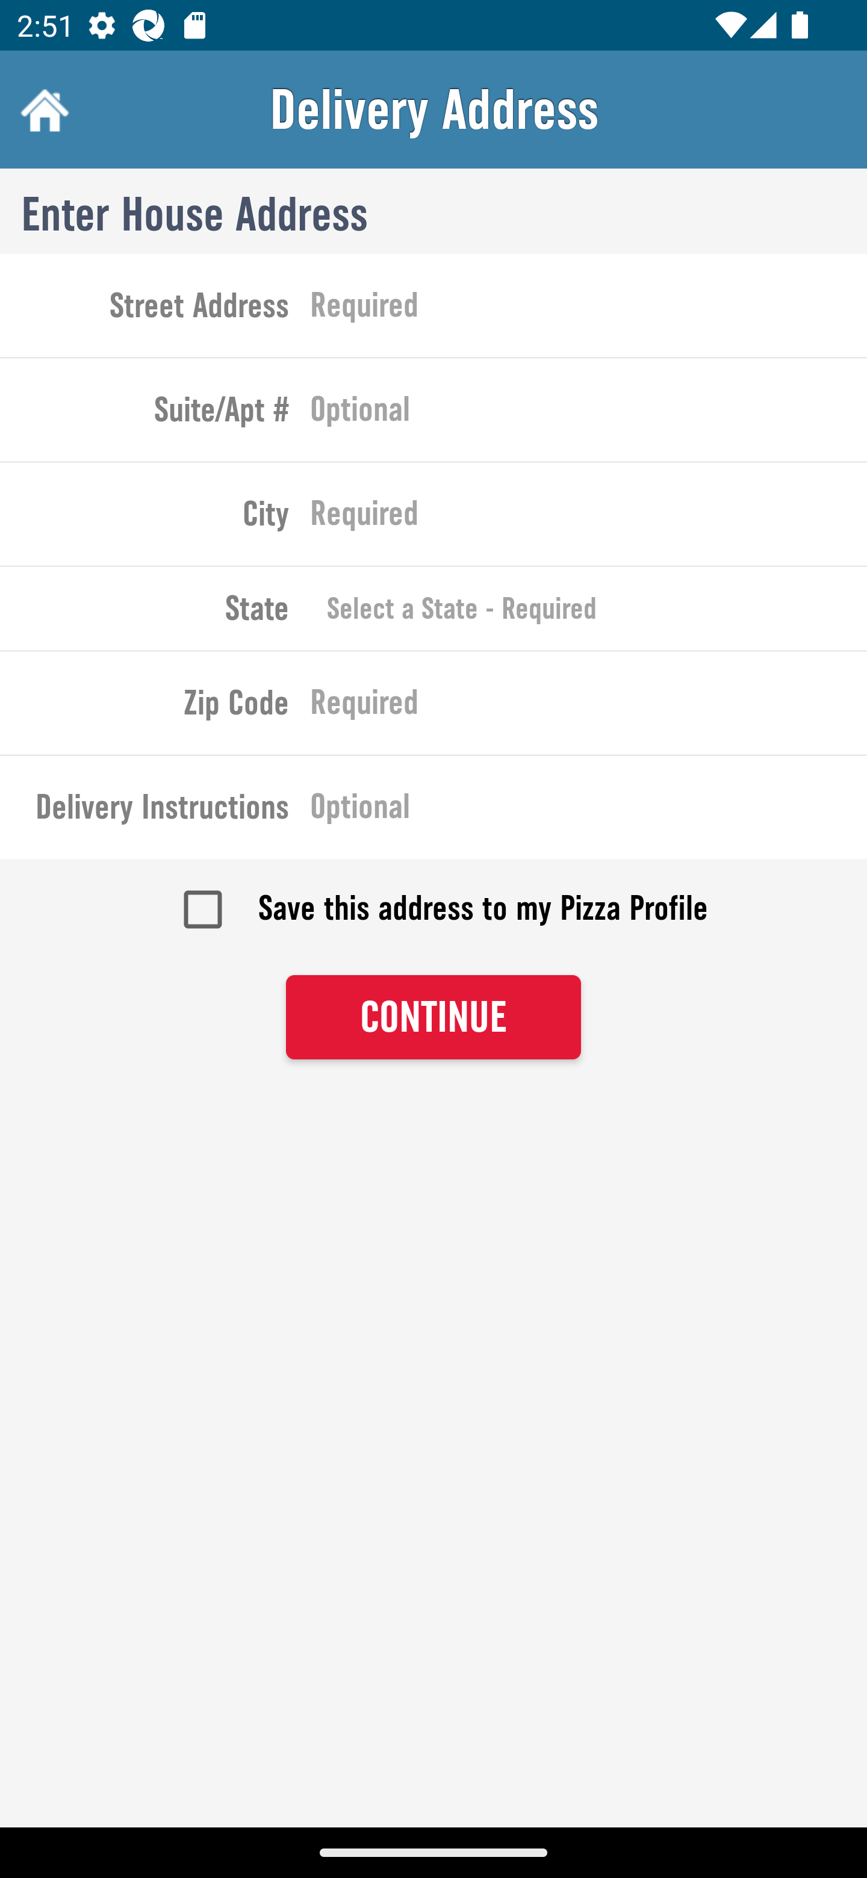 This screenshot has height=1878, width=867. Describe the element at coordinates (42, 110) in the screenshot. I see `Home` at that location.